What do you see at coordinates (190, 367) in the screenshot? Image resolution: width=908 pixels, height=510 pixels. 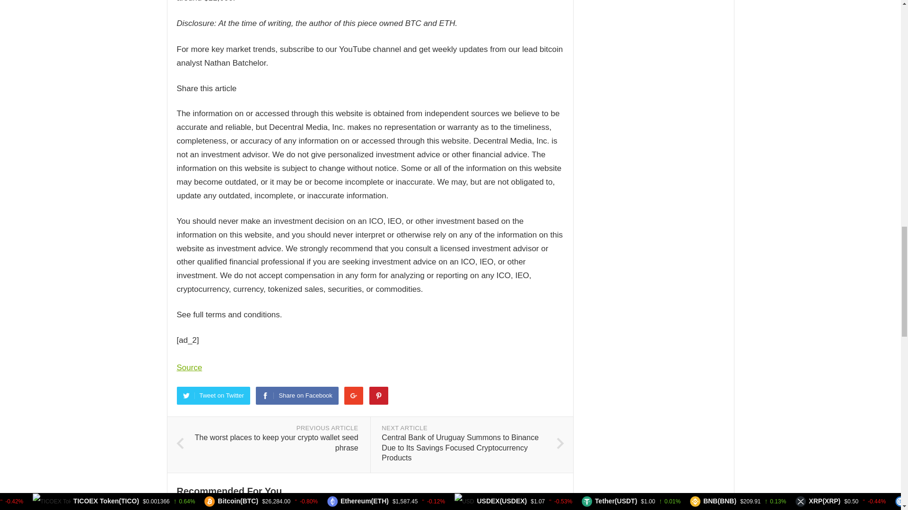 I see `Source` at bounding box center [190, 367].